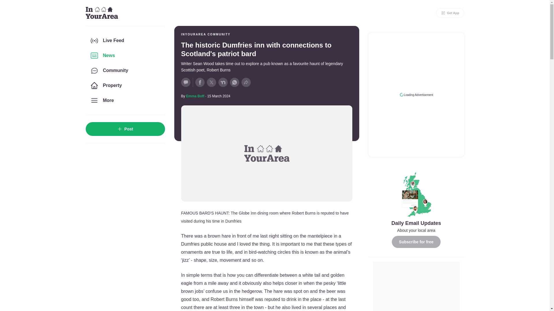  Describe the element at coordinates (234, 82) in the screenshot. I see `Share to Whatsapp` at that location.